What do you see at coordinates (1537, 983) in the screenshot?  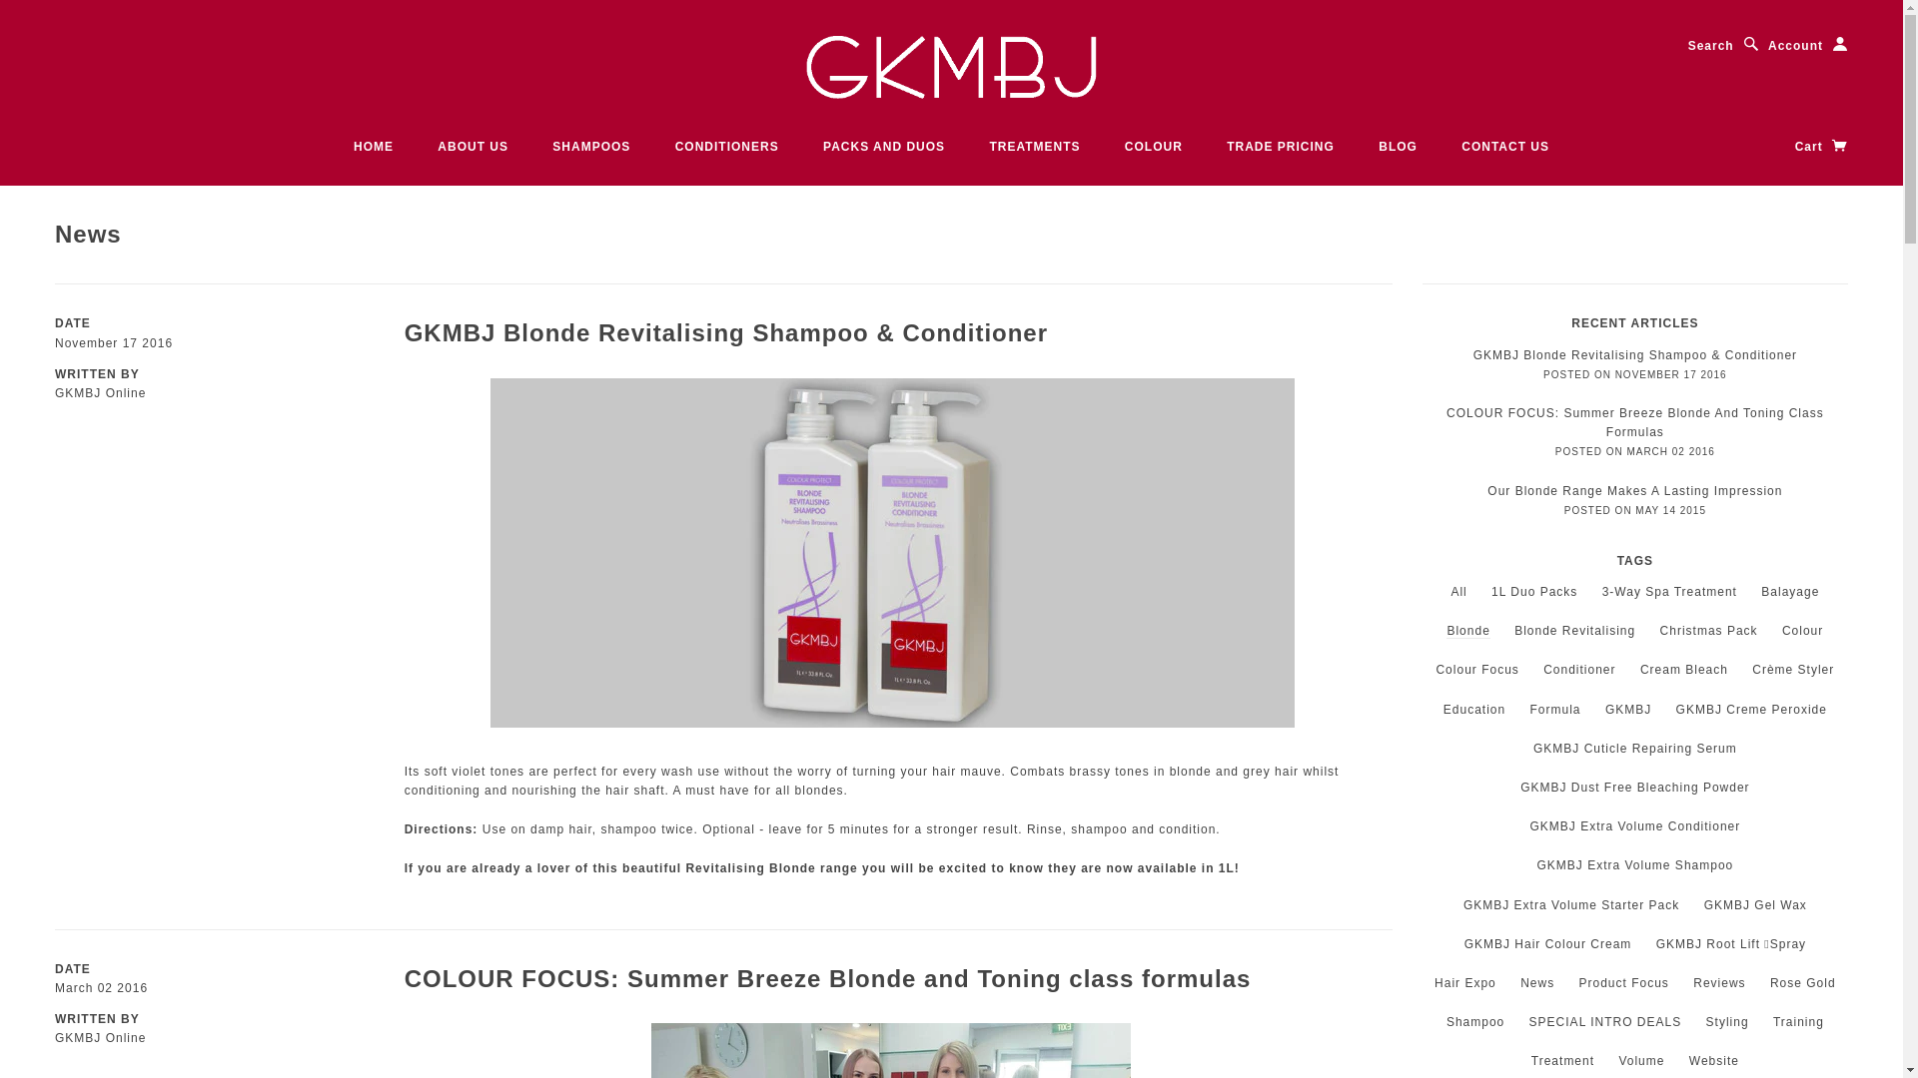 I see `News` at bounding box center [1537, 983].